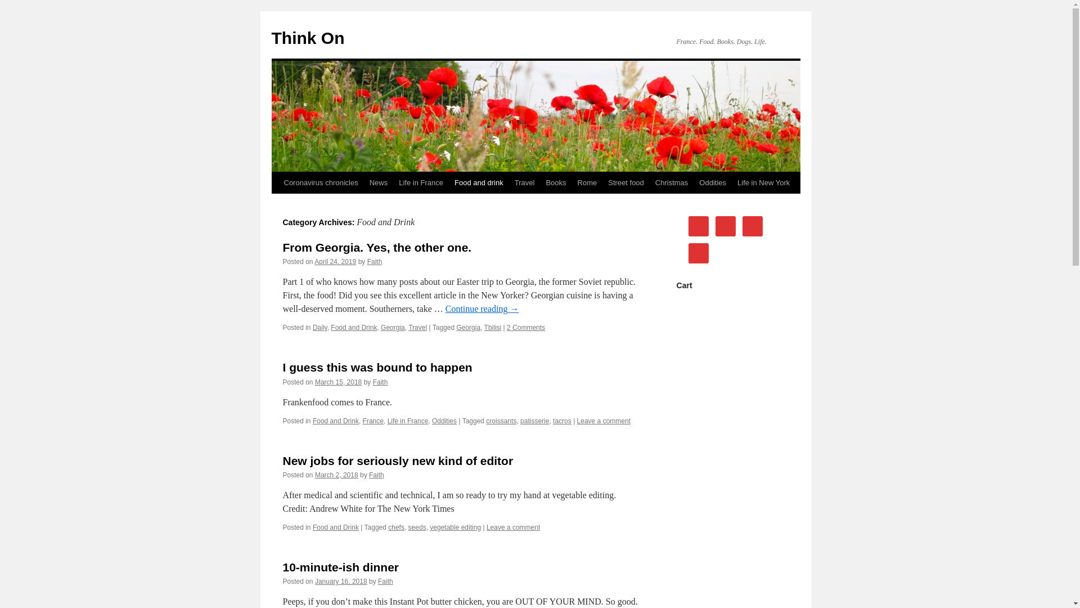 The image size is (1080, 608). I want to click on 2 Comments, so click(525, 327).